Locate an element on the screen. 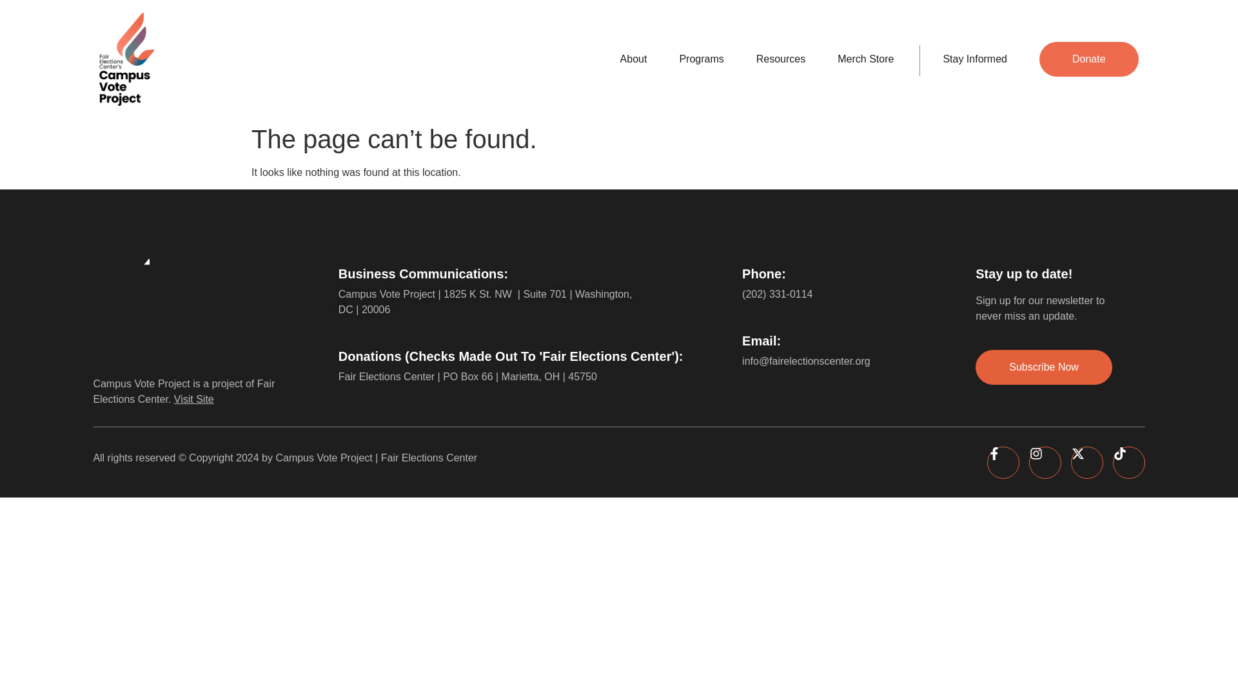  Merch Store is located at coordinates (865, 59).